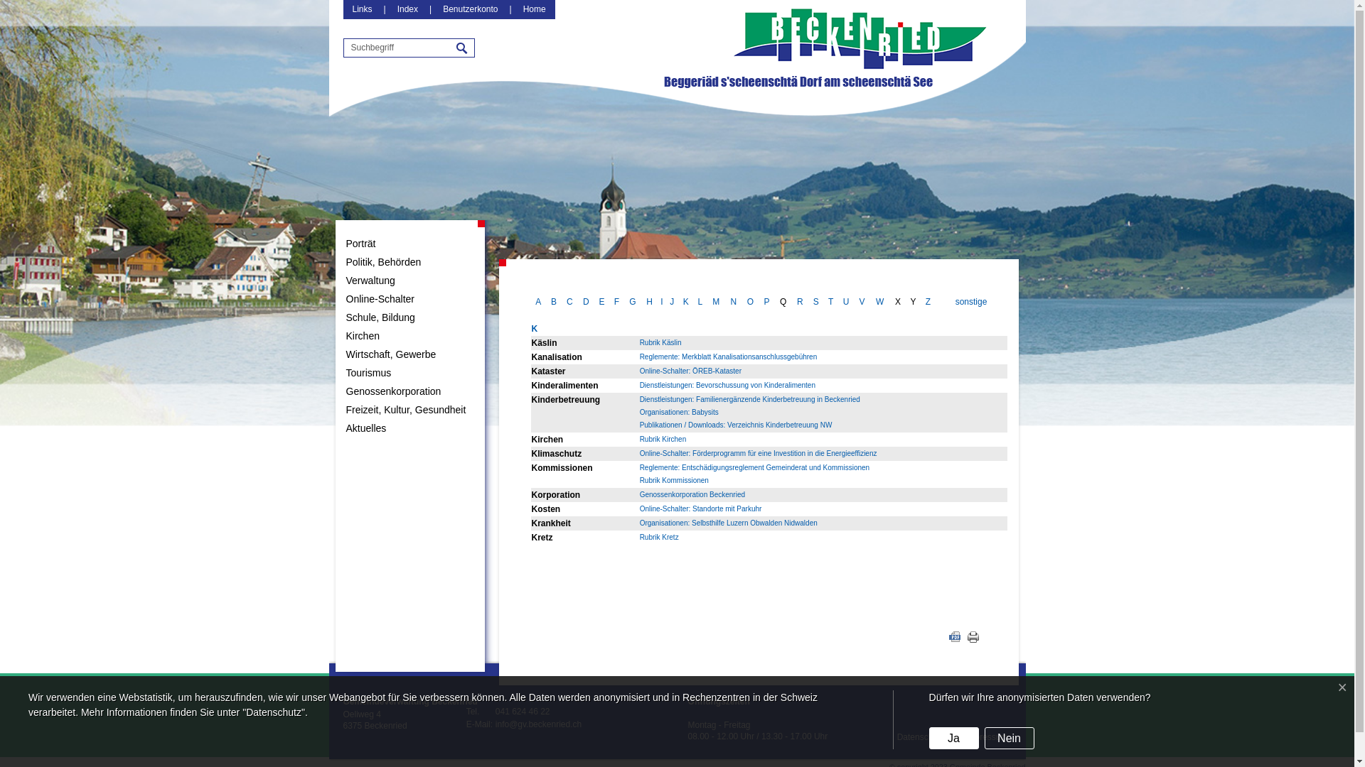 The image size is (1365, 767). What do you see at coordinates (954, 739) in the screenshot?
I see `Ja` at bounding box center [954, 739].